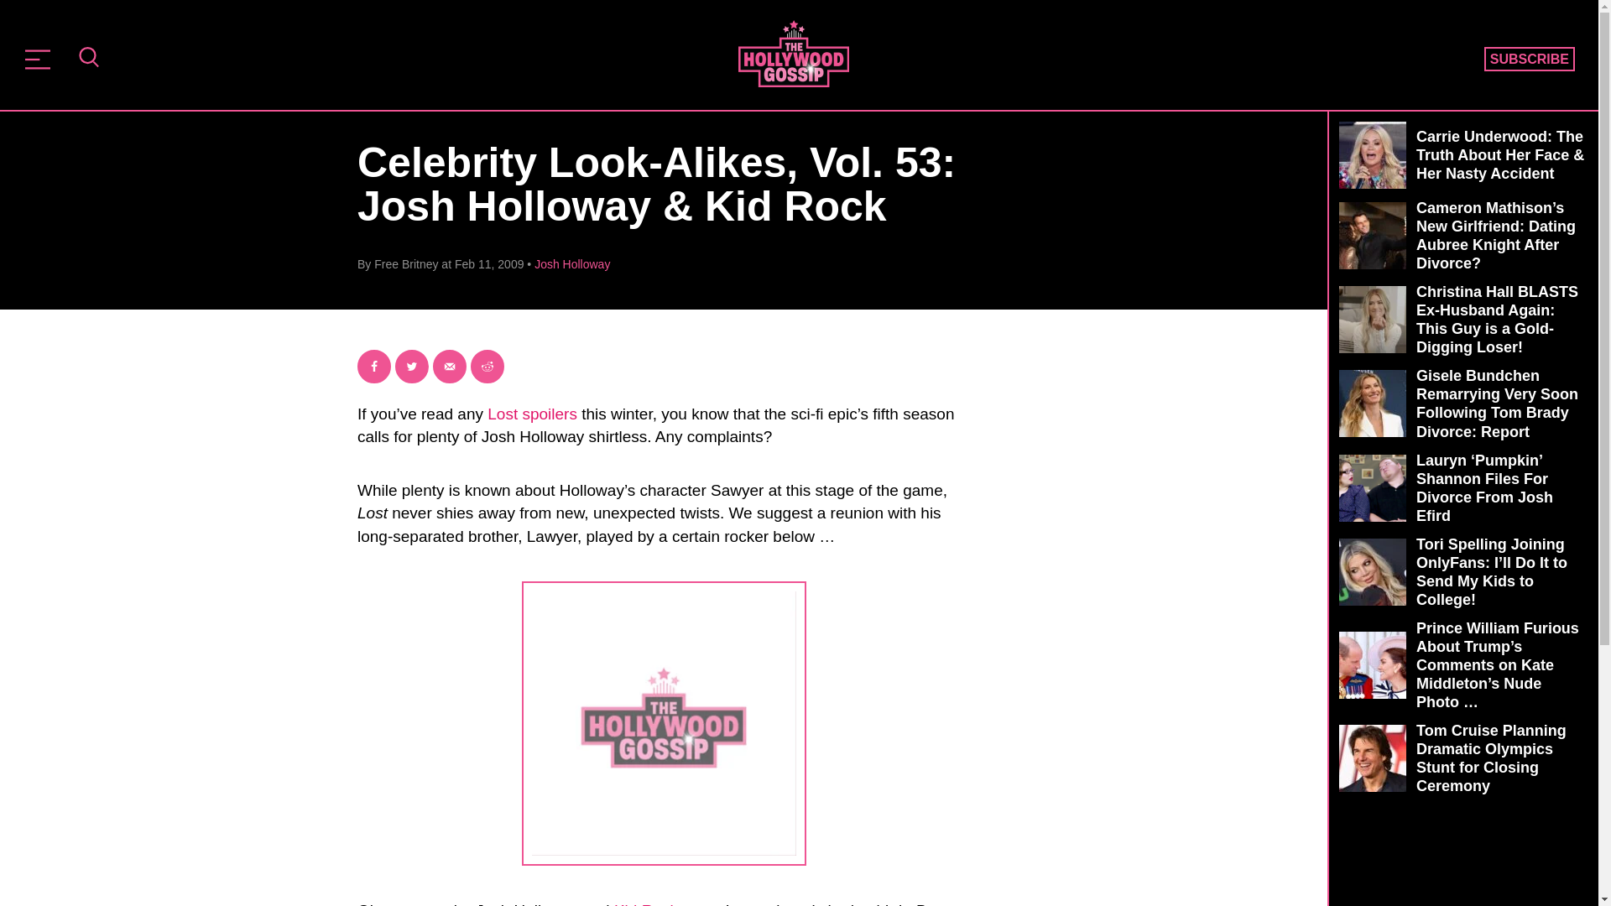 Image resolution: width=1611 pixels, height=906 pixels. What do you see at coordinates (572, 263) in the screenshot?
I see `Josh Holloway` at bounding box center [572, 263].